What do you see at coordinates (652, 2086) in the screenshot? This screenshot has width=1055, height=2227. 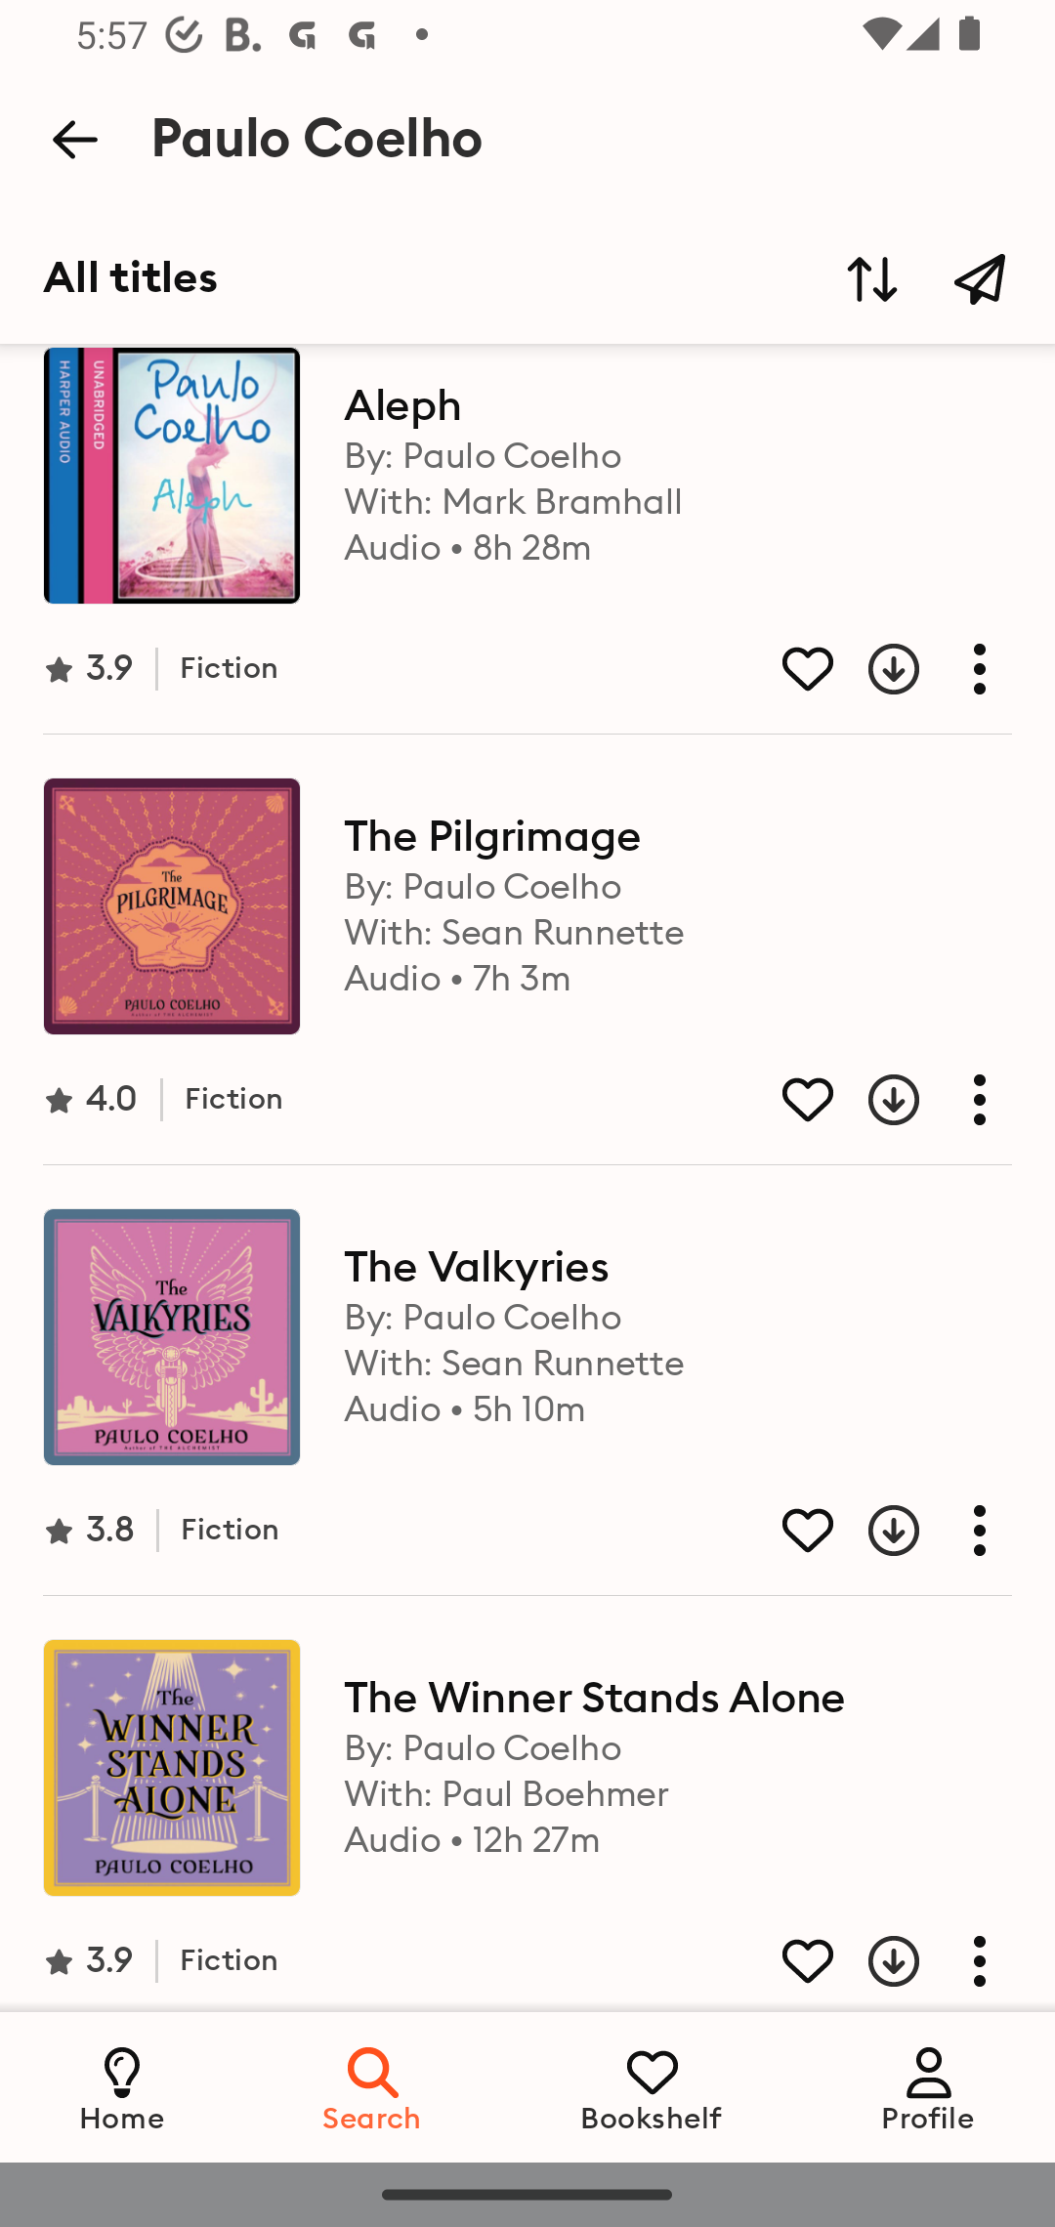 I see `Bookshelf` at bounding box center [652, 2086].